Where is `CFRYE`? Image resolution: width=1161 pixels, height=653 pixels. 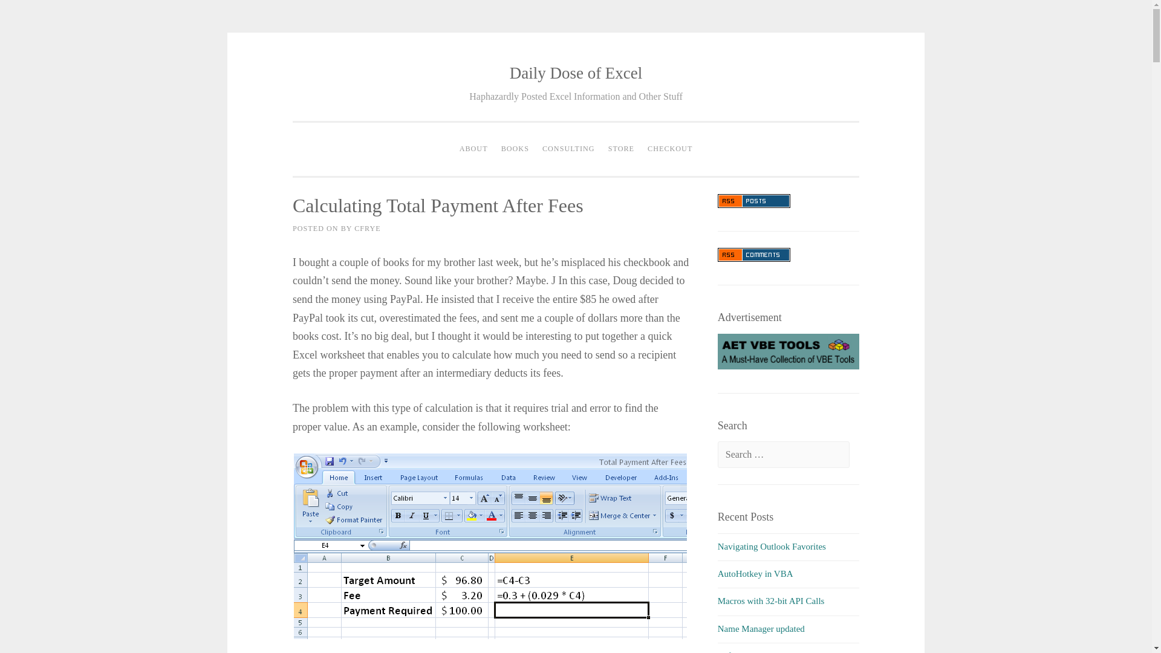 CFRYE is located at coordinates (367, 229).